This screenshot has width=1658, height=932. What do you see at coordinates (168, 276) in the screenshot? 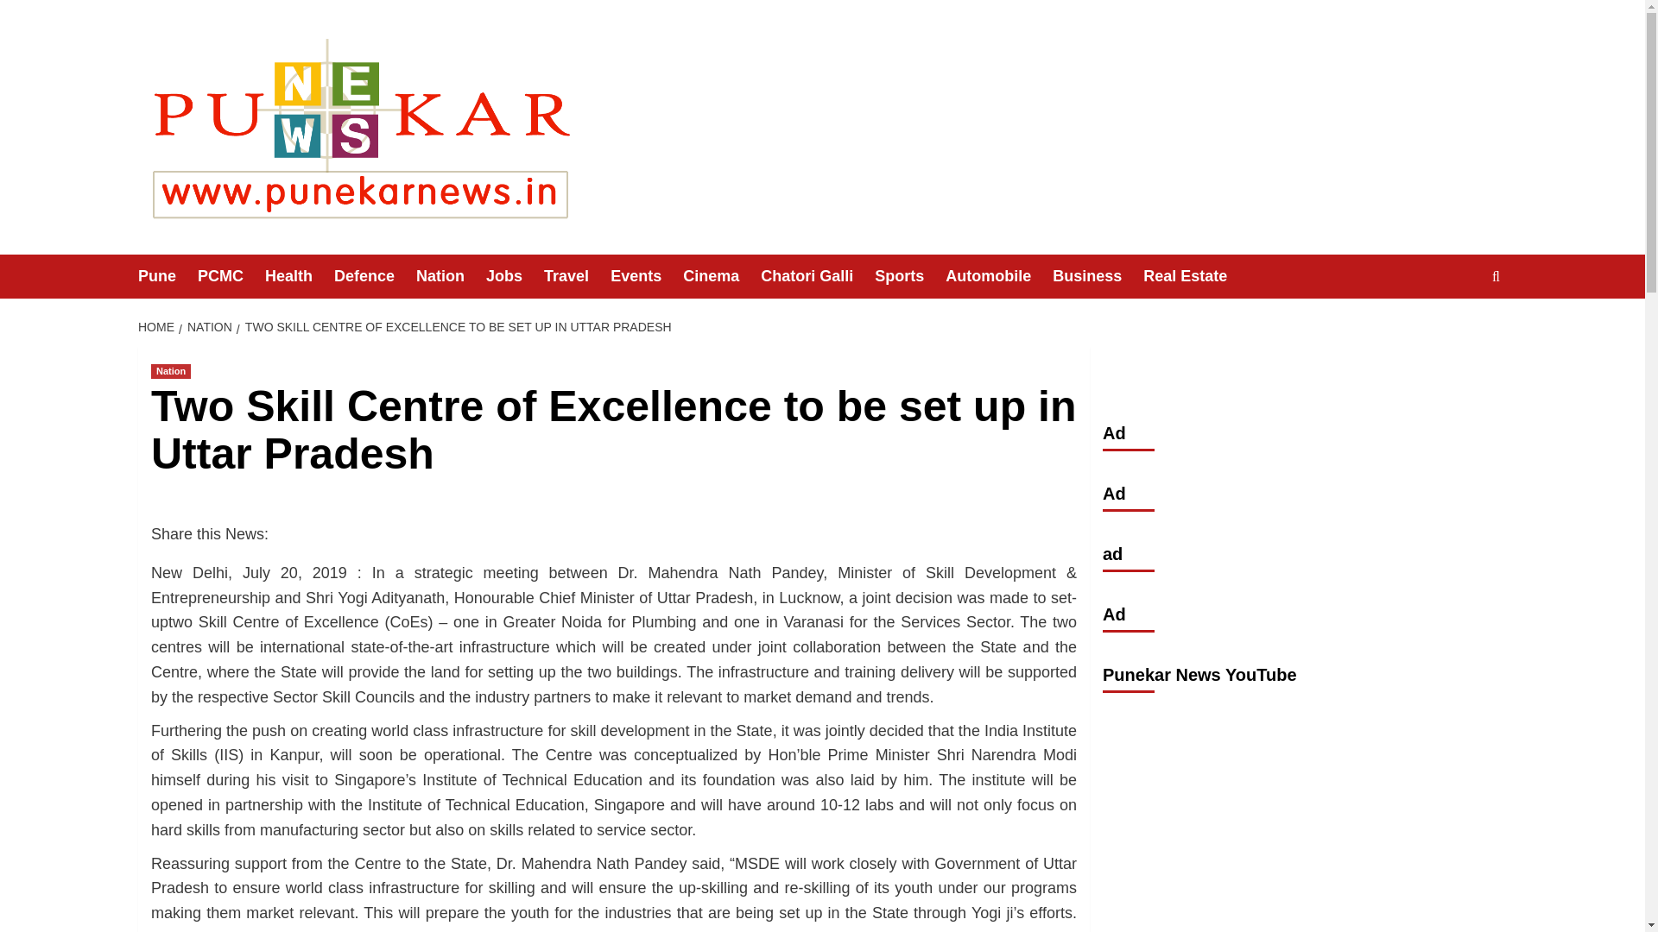
I see `Pune` at bounding box center [168, 276].